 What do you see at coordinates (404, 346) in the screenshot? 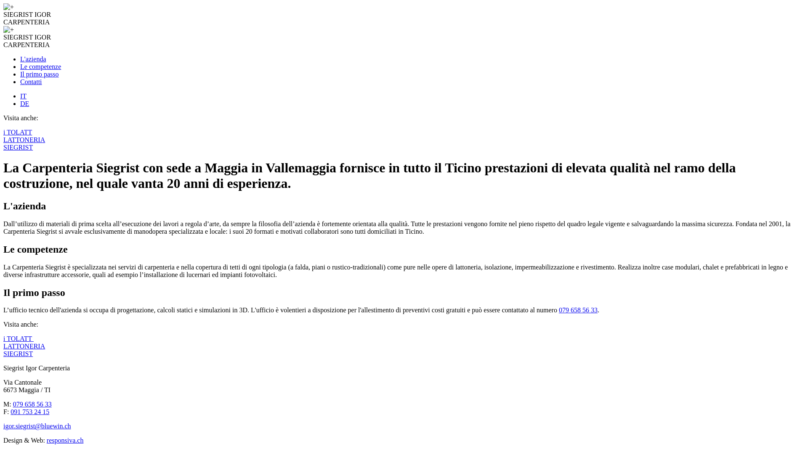
I see `i TOLATT 
LATTONERIA
SIEGRIST` at bounding box center [404, 346].